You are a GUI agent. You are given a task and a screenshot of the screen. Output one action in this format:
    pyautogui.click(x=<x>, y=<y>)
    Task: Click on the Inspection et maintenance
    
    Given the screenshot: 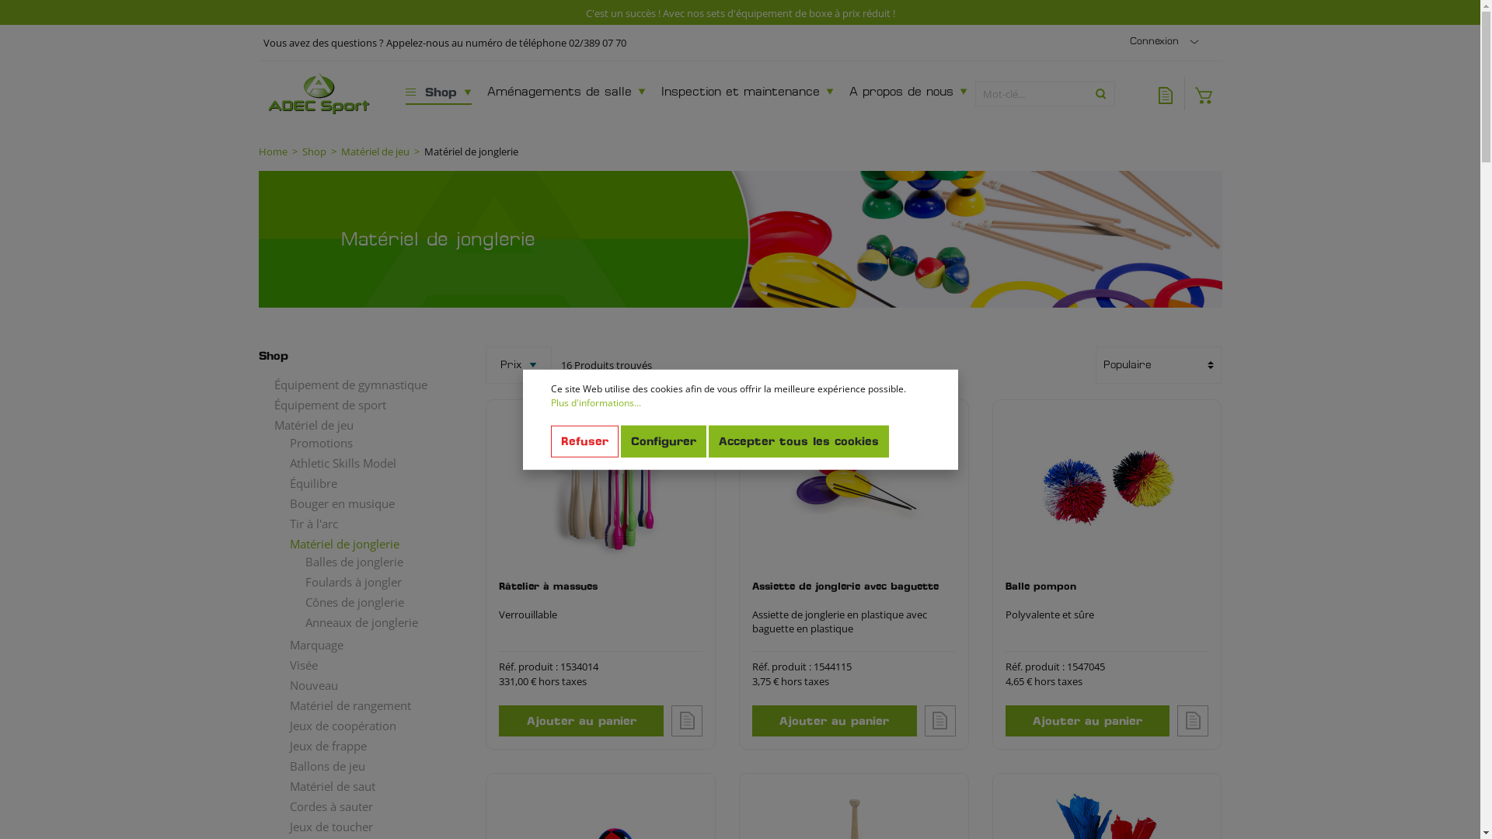 What is the action you would take?
    pyautogui.click(x=748, y=93)
    